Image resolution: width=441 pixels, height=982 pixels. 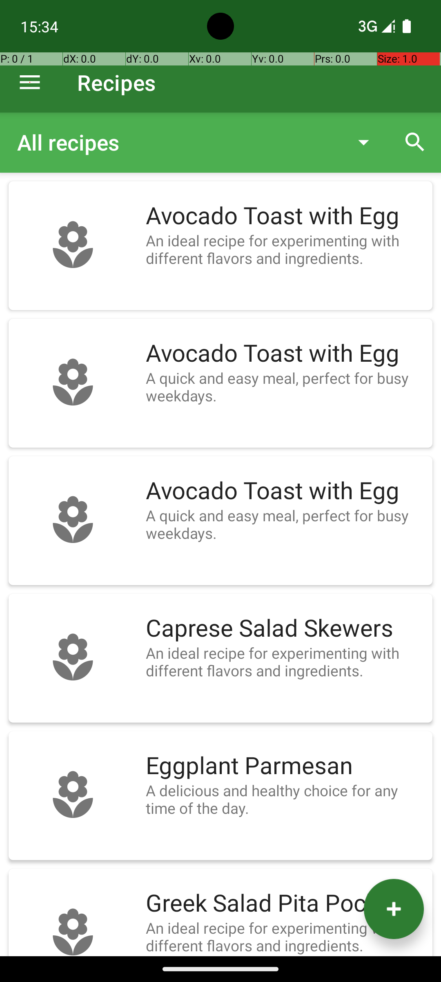 I want to click on Greek Salad Pita Pockets, so click(x=285, y=903).